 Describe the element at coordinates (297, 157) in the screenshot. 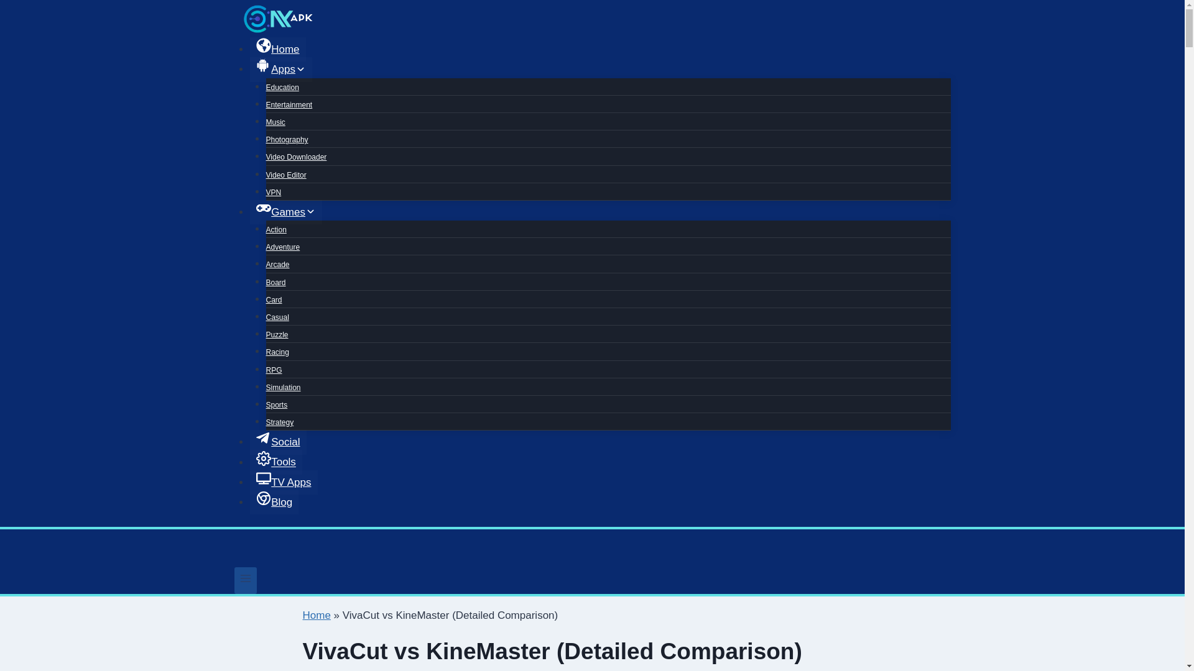

I see `Video Downloader` at that location.